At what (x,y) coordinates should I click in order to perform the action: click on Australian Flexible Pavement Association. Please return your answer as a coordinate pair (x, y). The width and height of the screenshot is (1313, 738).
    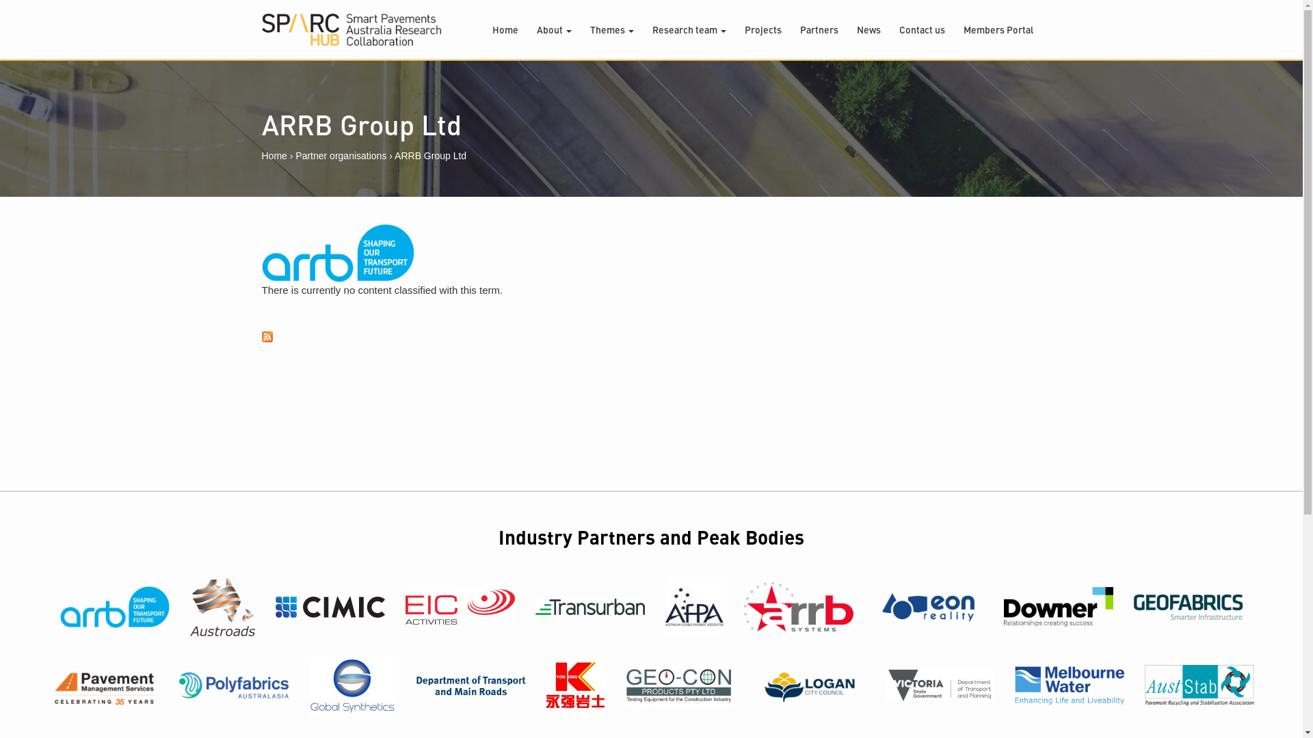
    Looking at the image, I should click on (693, 607).